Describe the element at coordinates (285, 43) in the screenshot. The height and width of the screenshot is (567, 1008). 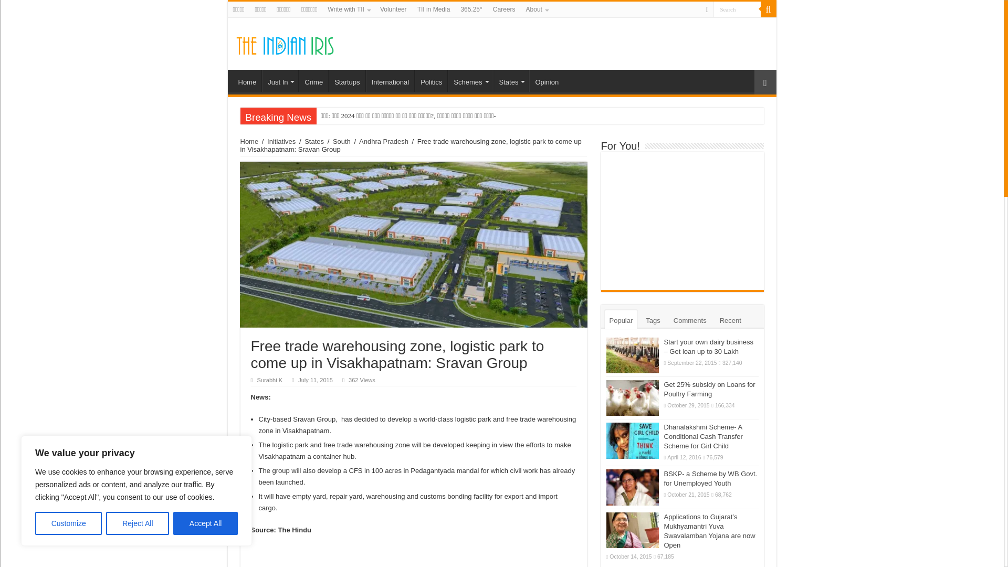
I see `The Indian Iris` at that location.